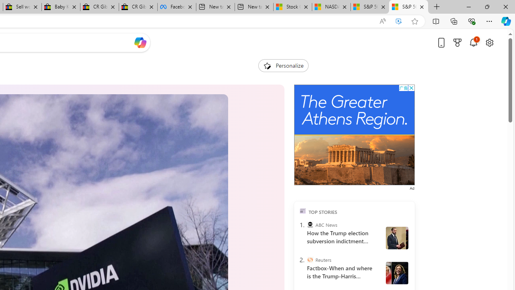 The width and height of the screenshot is (515, 290). What do you see at coordinates (60, 7) in the screenshot?
I see `Baby Keepsakes & Announcements for sale | eBay` at bounding box center [60, 7].